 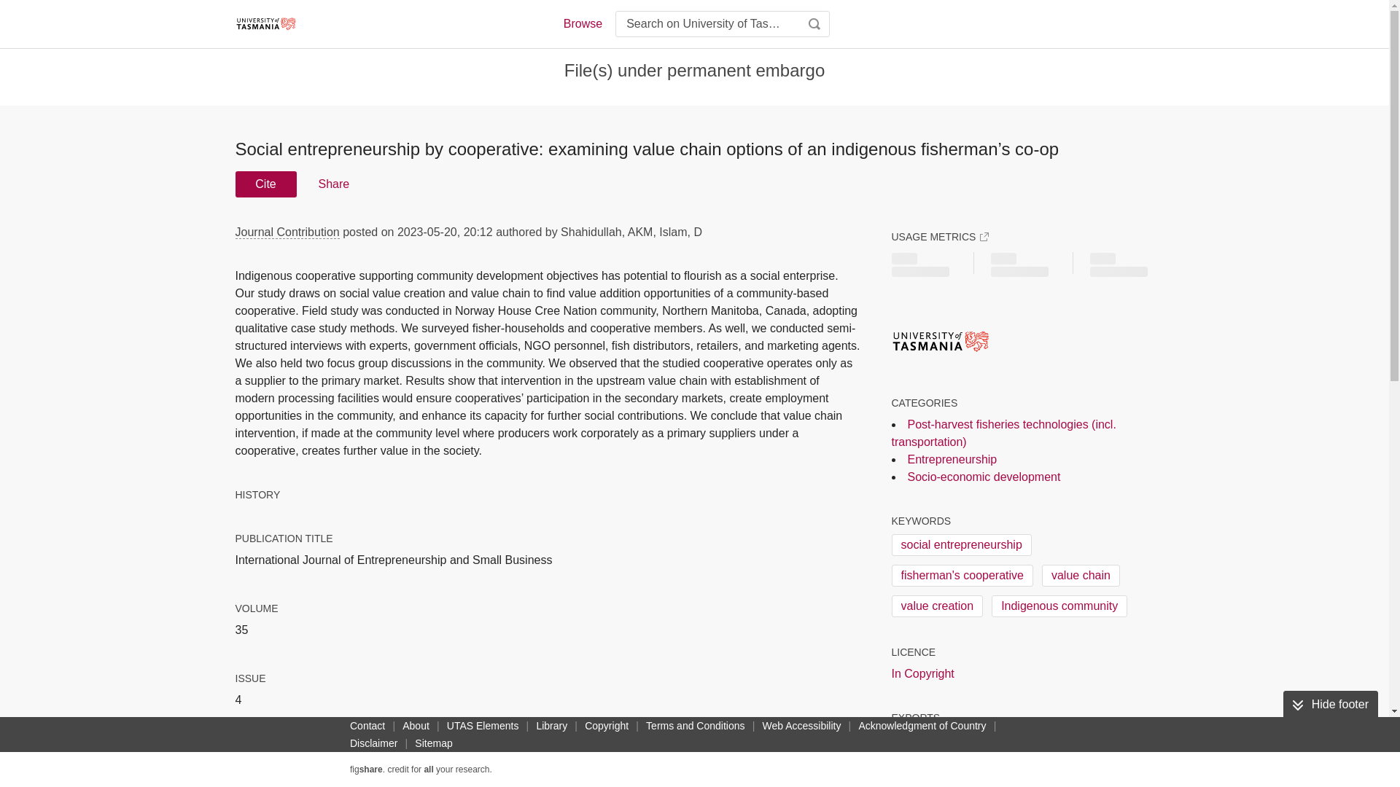 I want to click on UTAS Elements, so click(x=483, y=725).